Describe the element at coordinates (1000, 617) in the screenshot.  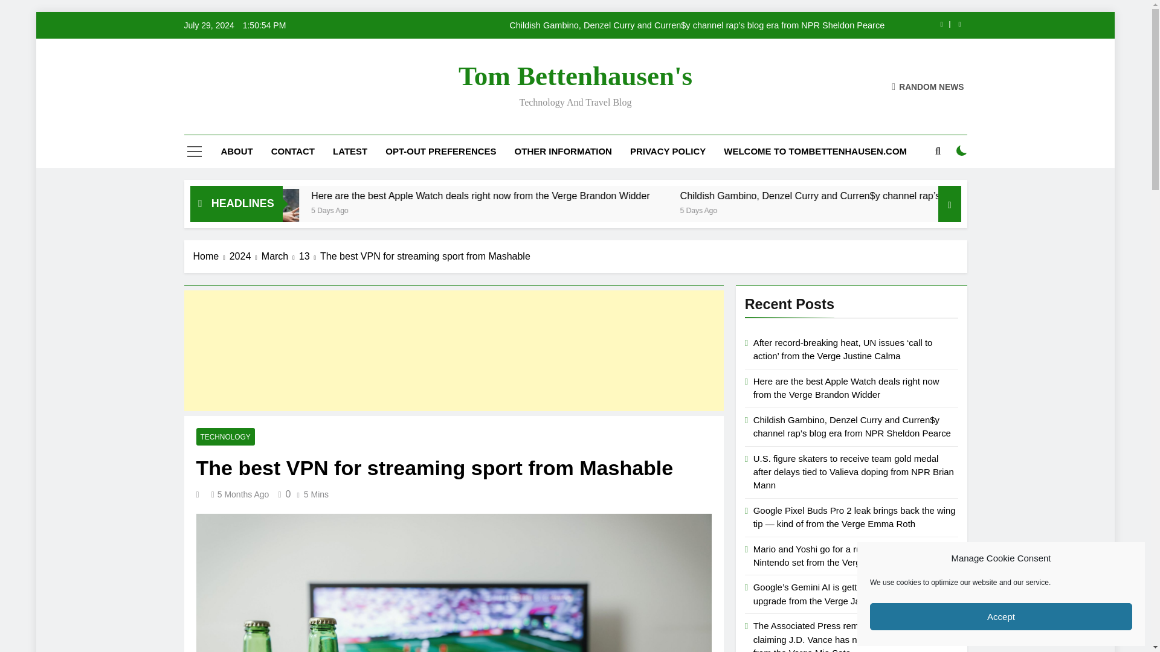
I see `Accept` at that location.